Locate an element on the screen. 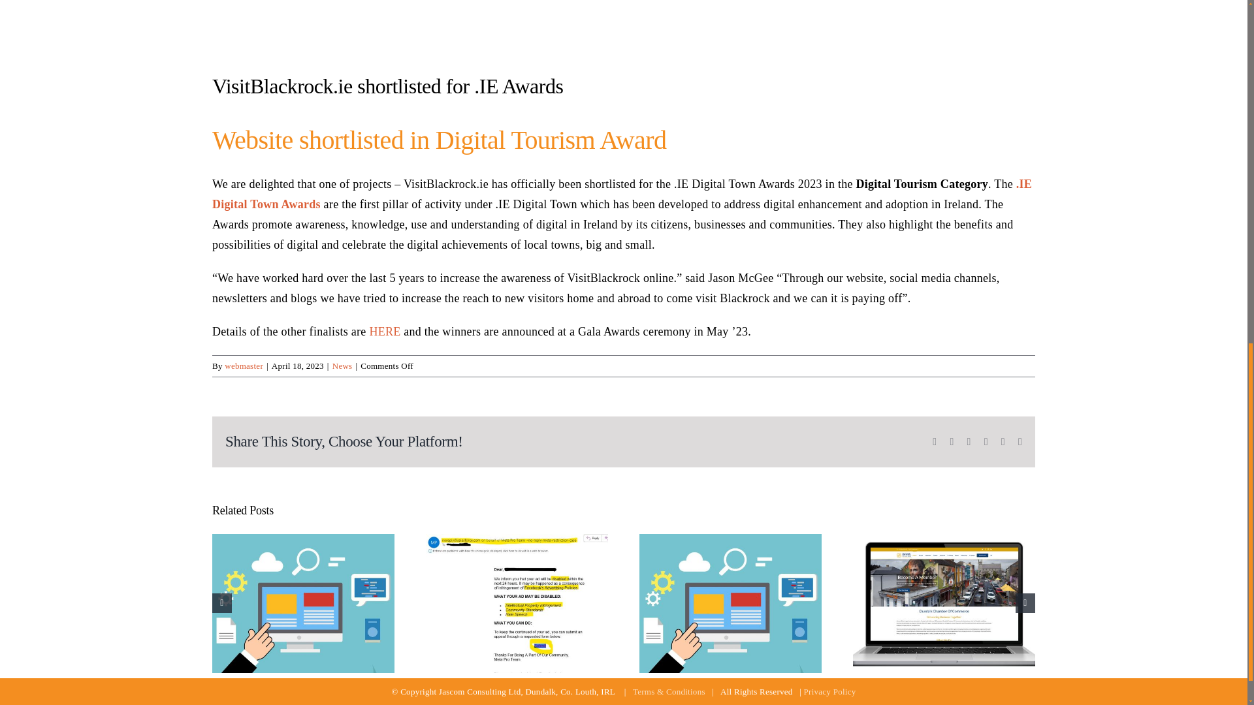  News is located at coordinates (342, 366).